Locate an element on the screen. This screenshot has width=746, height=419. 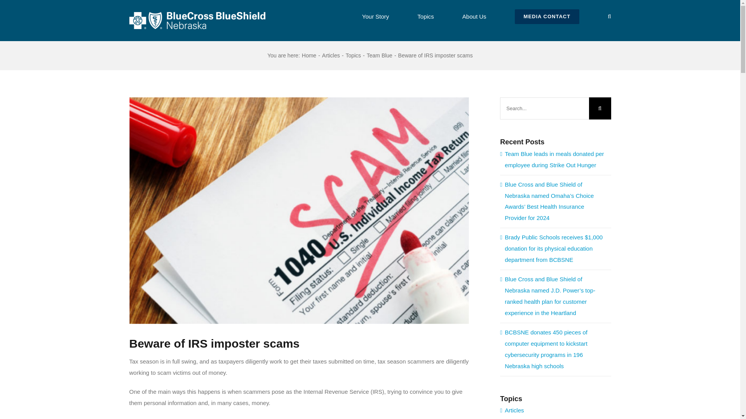
Team Blue is located at coordinates (379, 55).